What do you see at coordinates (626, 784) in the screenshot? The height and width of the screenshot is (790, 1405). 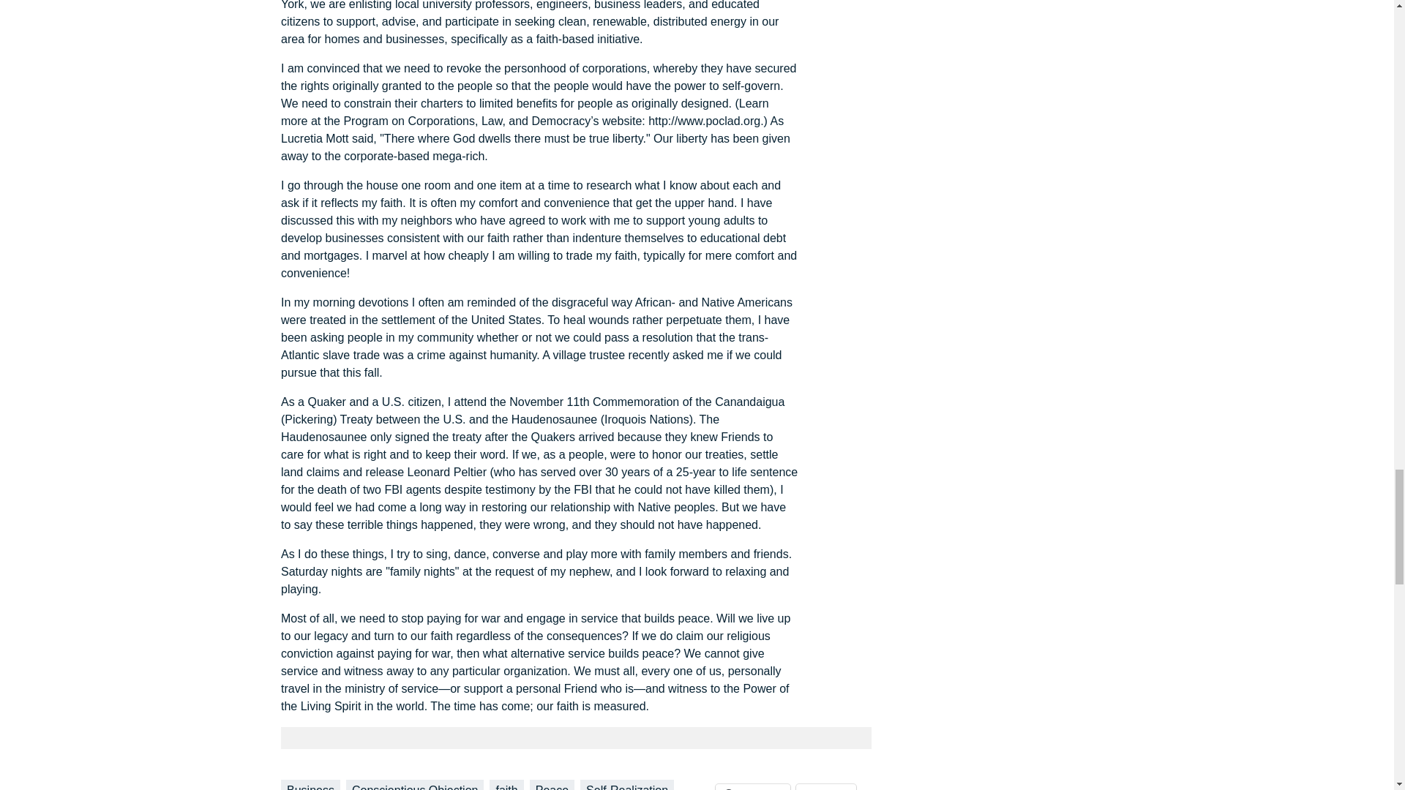 I see `Self-Realization` at bounding box center [626, 784].